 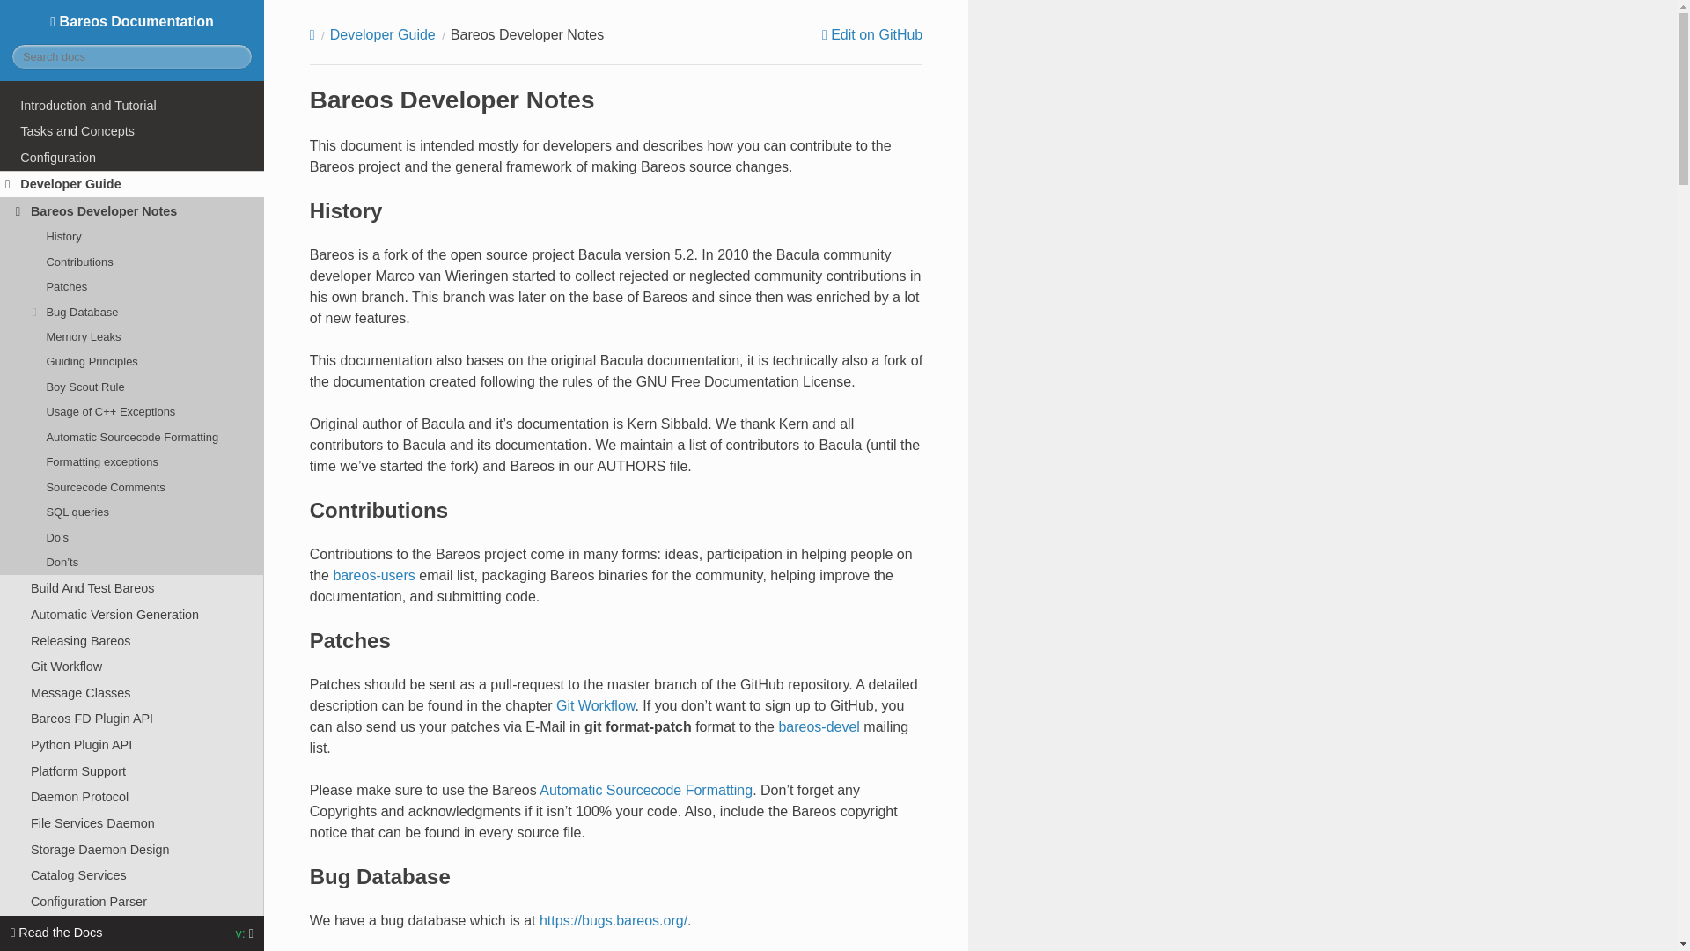 I want to click on Sourcecode Comments, so click(x=132, y=488).